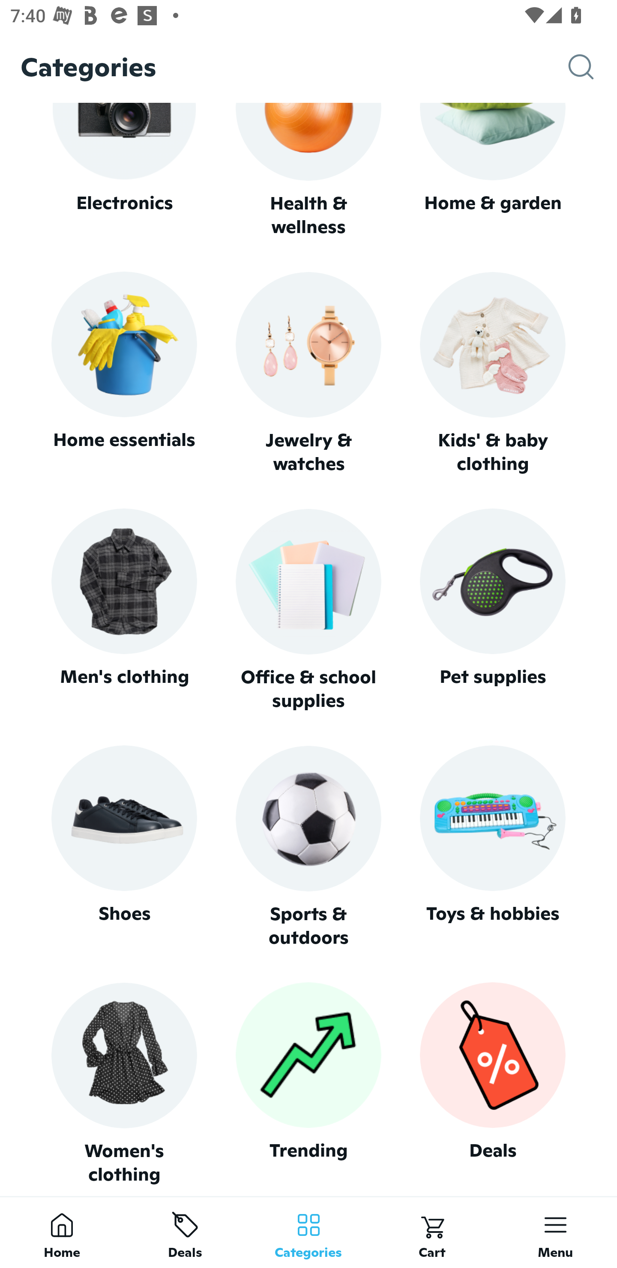 This screenshot has width=617, height=1268. I want to click on Deals, so click(493, 1084).